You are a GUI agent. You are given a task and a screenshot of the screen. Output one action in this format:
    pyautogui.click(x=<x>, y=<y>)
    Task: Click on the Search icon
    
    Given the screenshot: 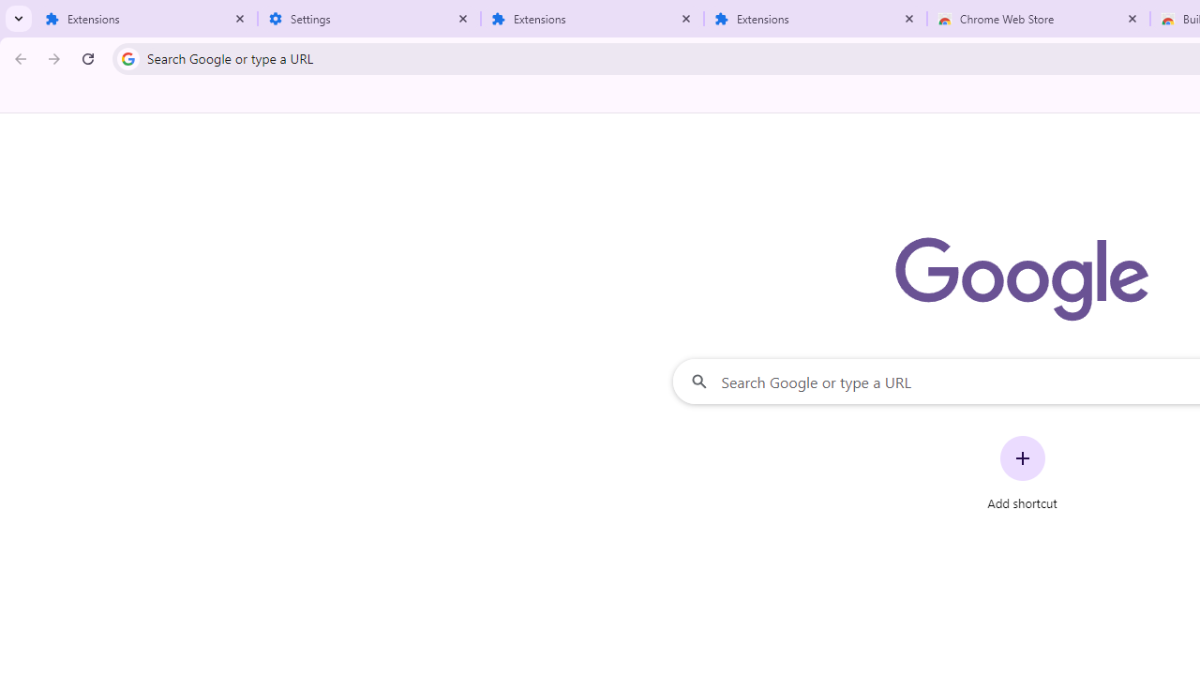 What is the action you would take?
    pyautogui.click(x=127, y=58)
    